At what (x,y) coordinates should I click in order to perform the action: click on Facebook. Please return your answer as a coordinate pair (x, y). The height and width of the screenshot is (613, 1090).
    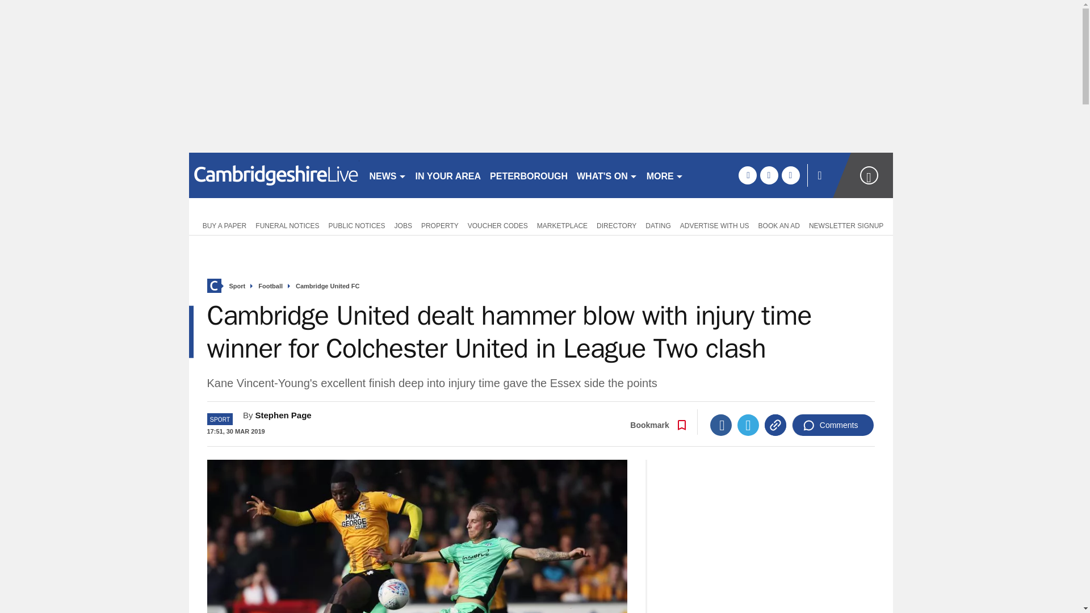
    Looking at the image, I should click on (721, 425).